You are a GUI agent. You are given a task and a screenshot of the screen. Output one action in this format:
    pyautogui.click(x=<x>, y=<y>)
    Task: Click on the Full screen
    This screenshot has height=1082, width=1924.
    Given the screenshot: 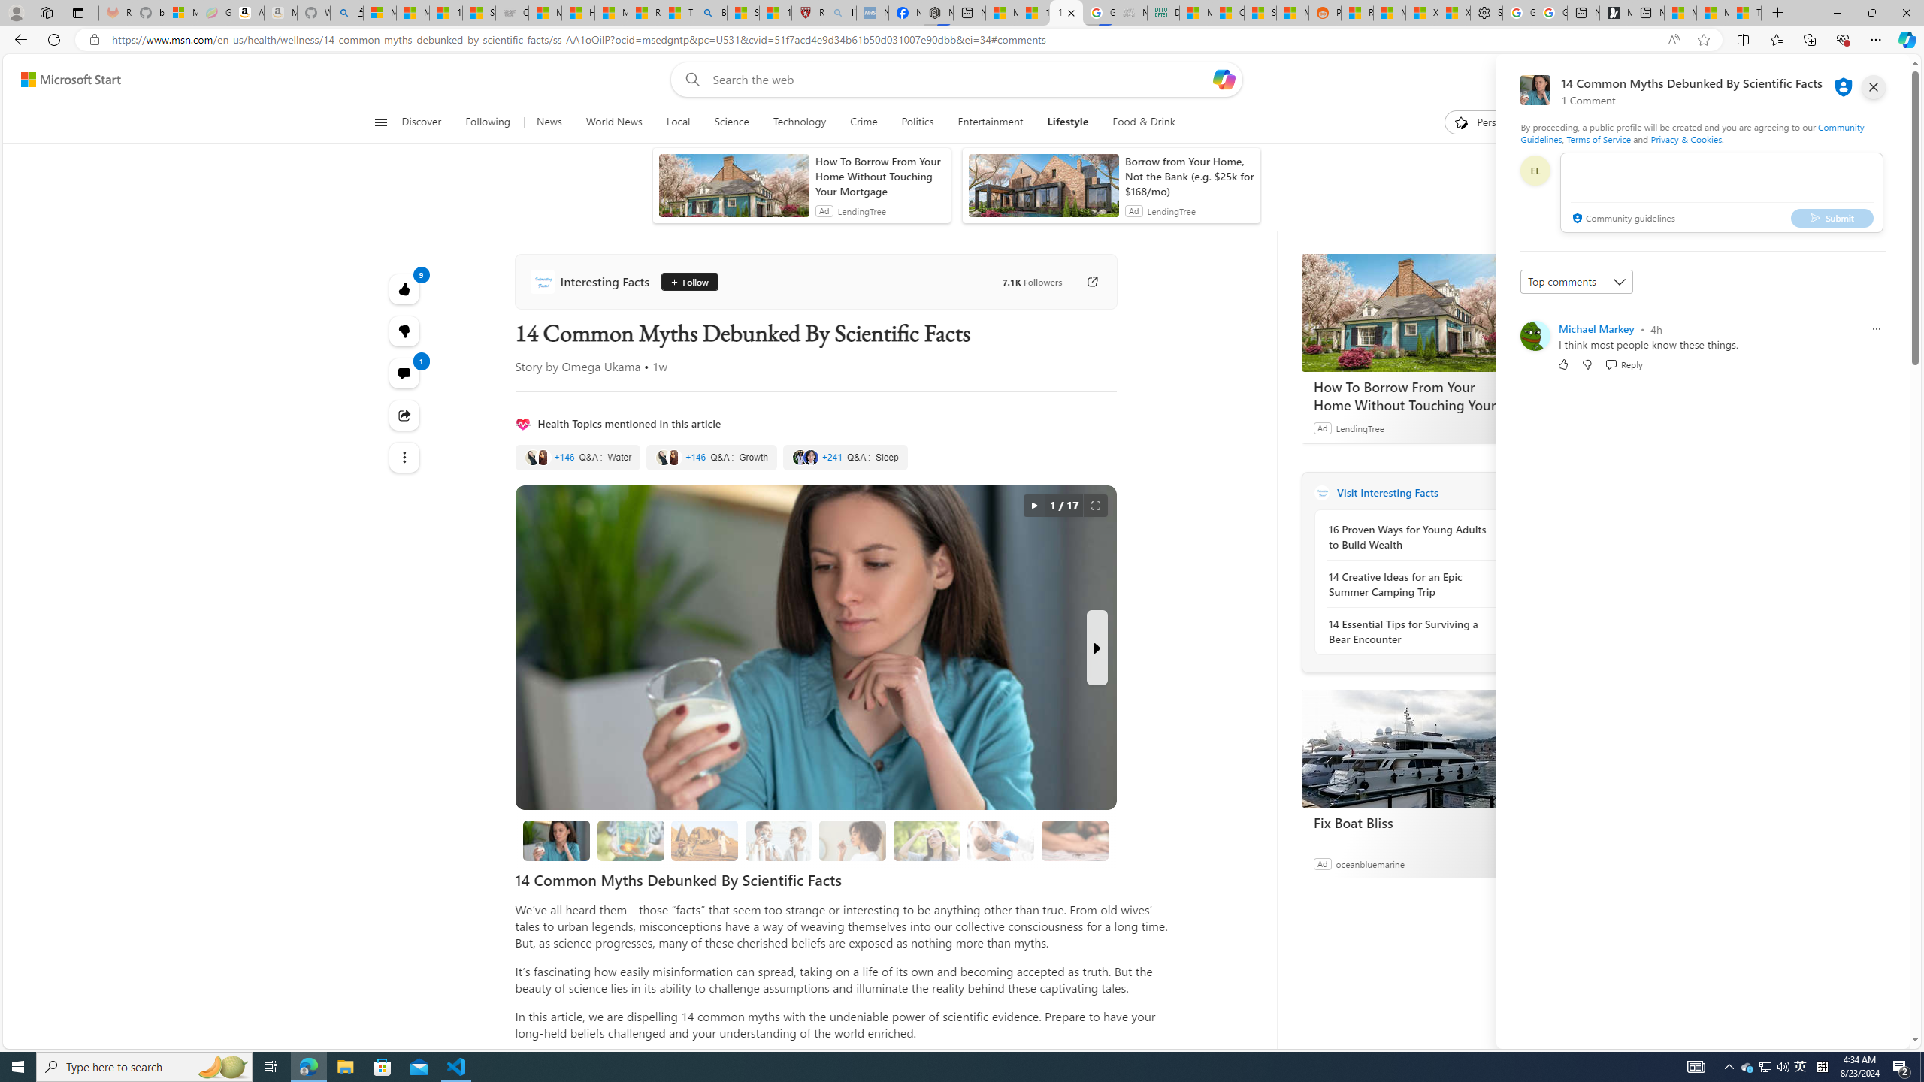 What is the action you would take?
    pyautogui.click(x=1096, y=506)
    